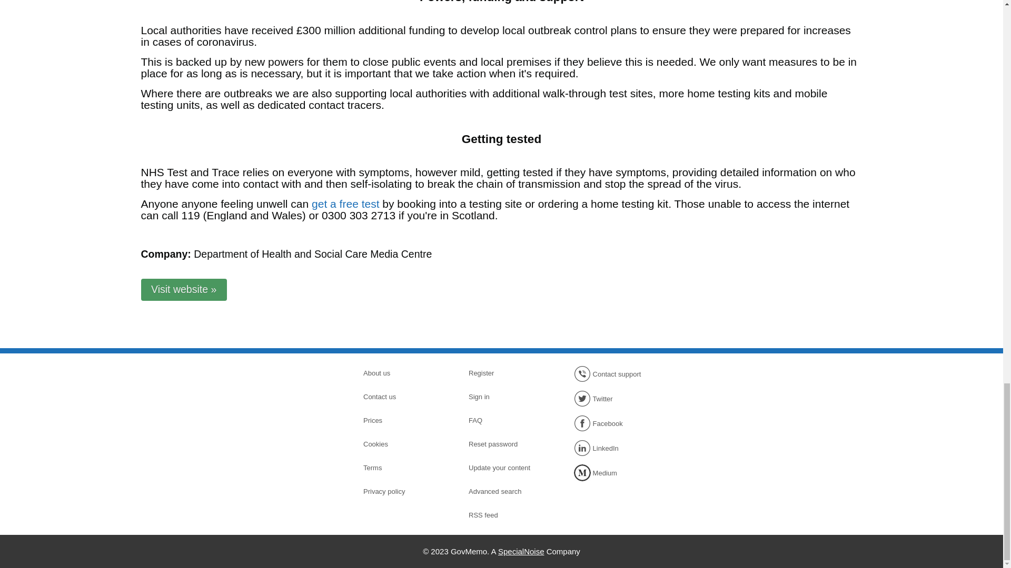  What do you see at coordinates (611, 373) in the screenshot?
I see `Contact support` at bounding box center [611, 373].